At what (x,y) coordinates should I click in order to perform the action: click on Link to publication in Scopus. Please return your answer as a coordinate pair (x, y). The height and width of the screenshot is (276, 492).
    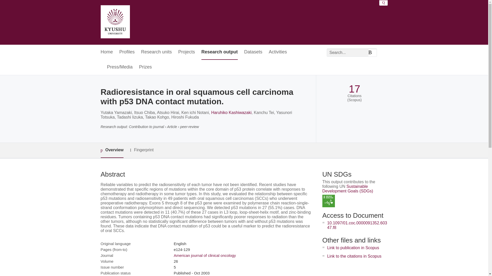
    Looking at the image, I should click on (353, 248).